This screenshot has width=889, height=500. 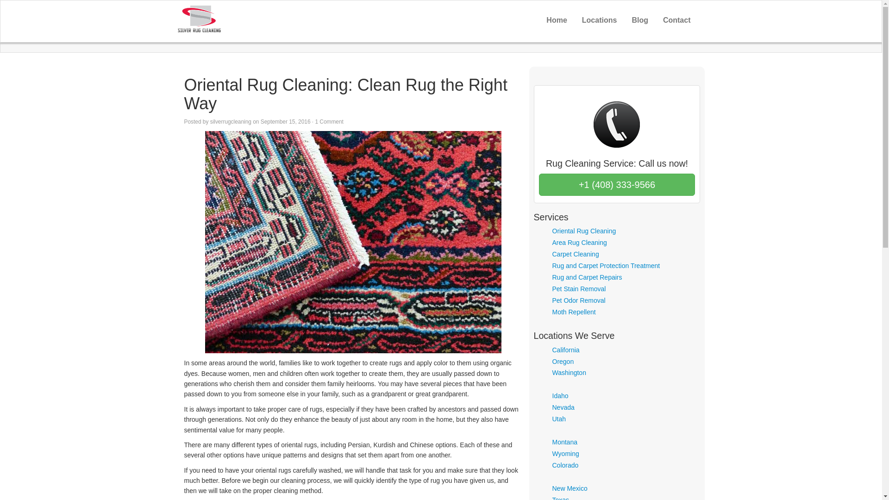 What do you see at coordinates (584, 231) in the screenshot?
I see `Oriental Rug Cleaning` at bounding box center [584, 231].